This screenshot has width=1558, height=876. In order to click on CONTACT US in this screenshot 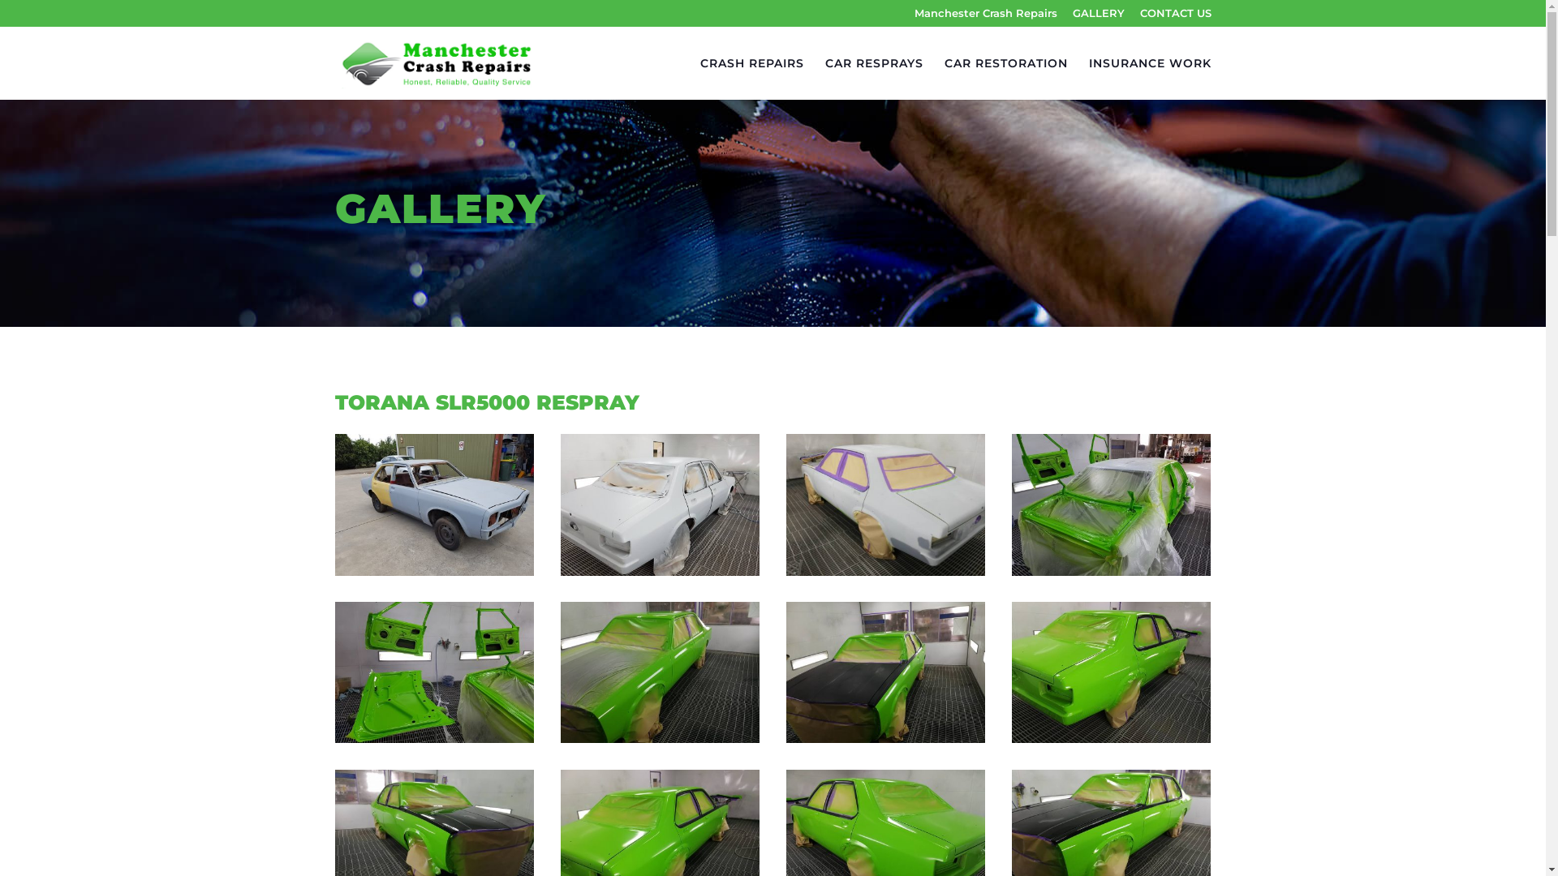, I will do `click(1175, 18)`.